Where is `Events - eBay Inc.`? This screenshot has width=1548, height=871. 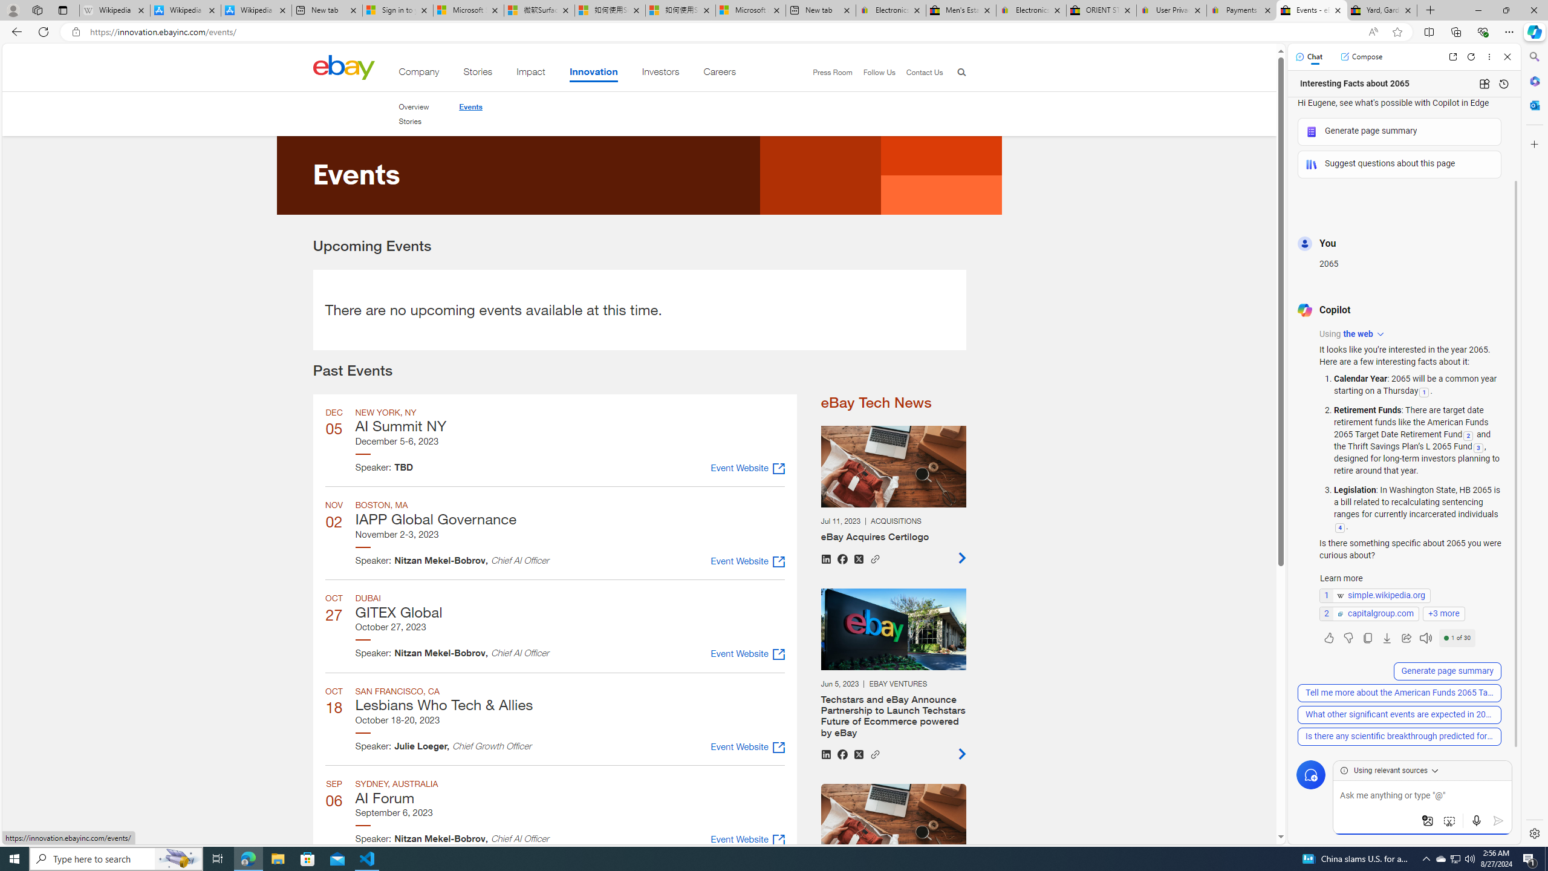 Events - eBay Inc. is located at coordinates (1311, 10).